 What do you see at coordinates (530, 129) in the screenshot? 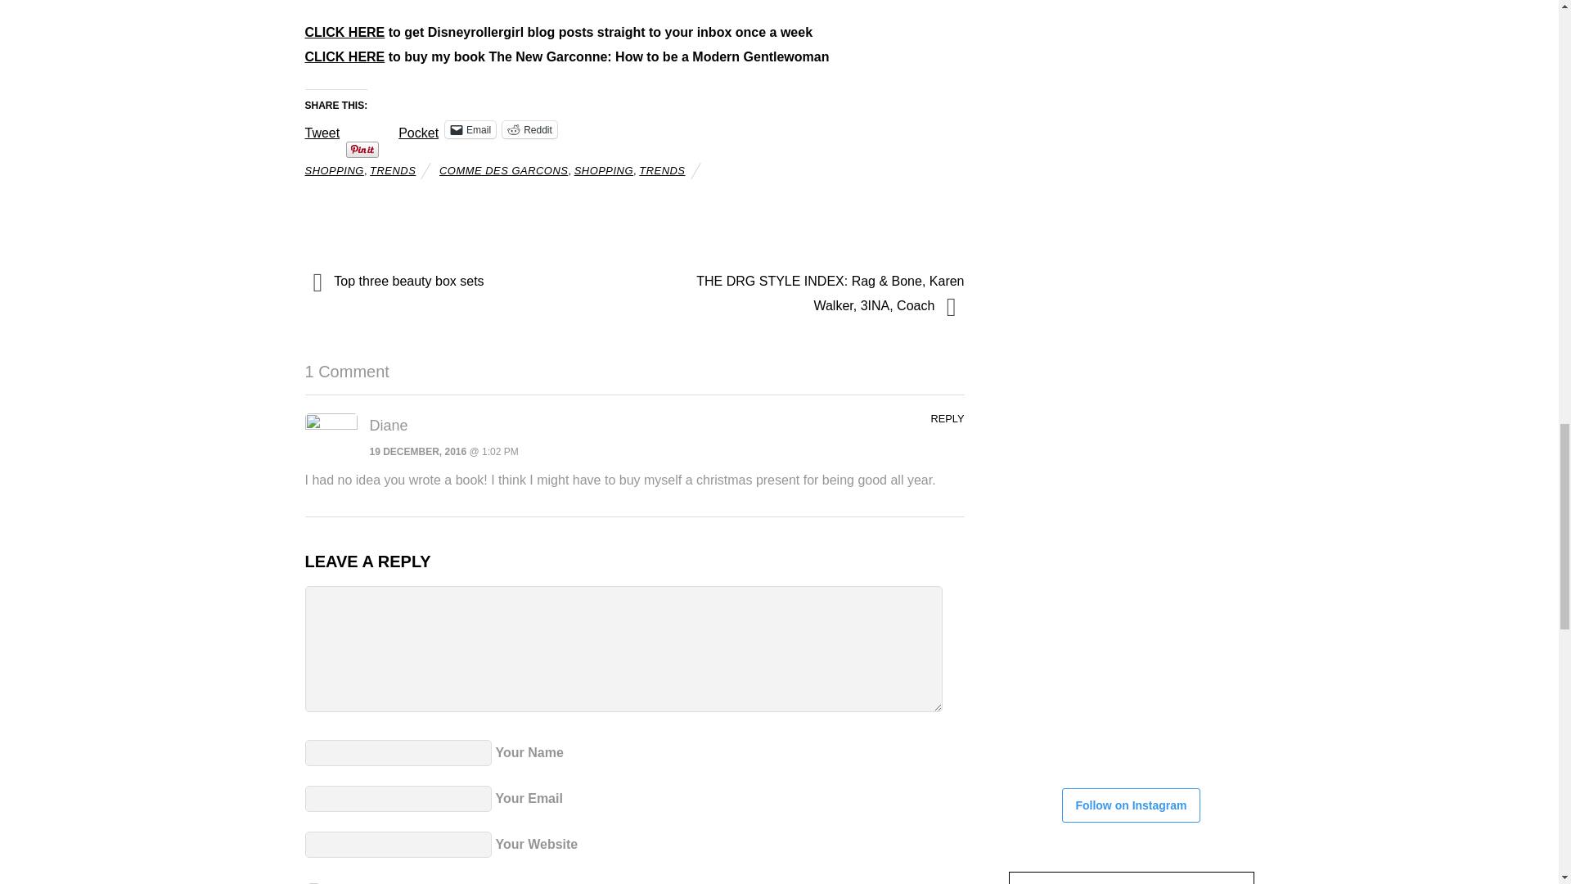
I see `Click to share on Reddit` at bounding box center [530, 129].